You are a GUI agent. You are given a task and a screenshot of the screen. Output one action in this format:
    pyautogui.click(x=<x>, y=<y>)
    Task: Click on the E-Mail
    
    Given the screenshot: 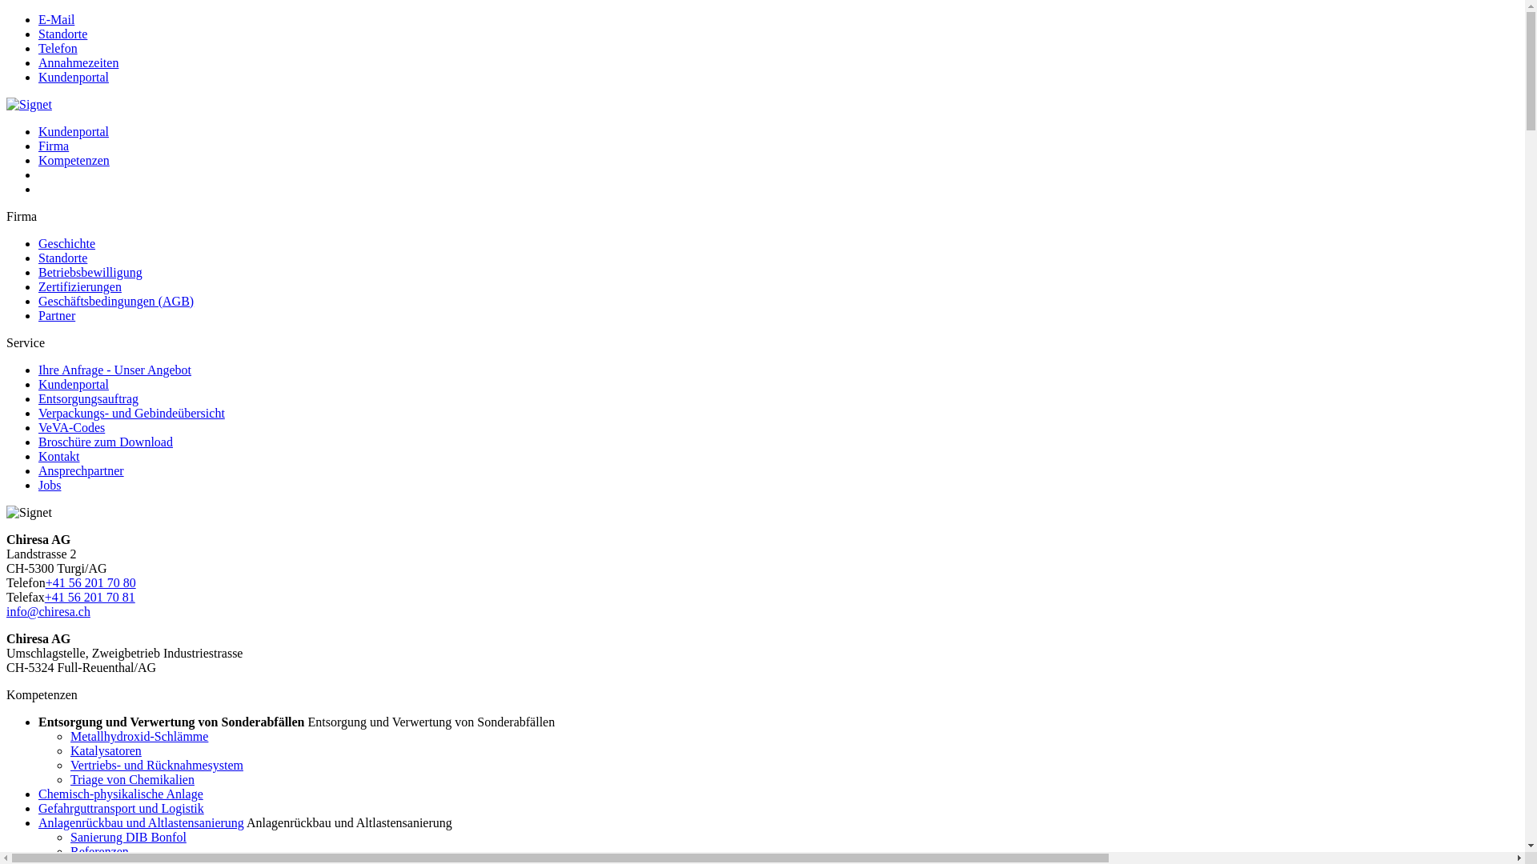 What is the action you would take?
    pyautogui.click(x=56, y=19)
    